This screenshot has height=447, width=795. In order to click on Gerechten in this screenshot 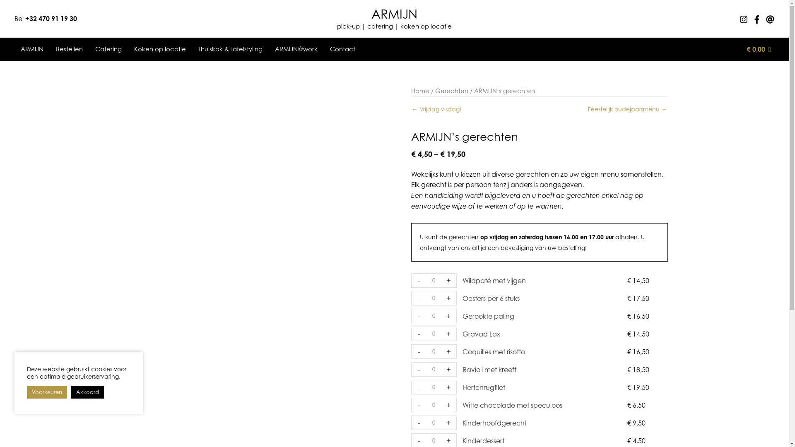, I will do `click(451, 91)`.